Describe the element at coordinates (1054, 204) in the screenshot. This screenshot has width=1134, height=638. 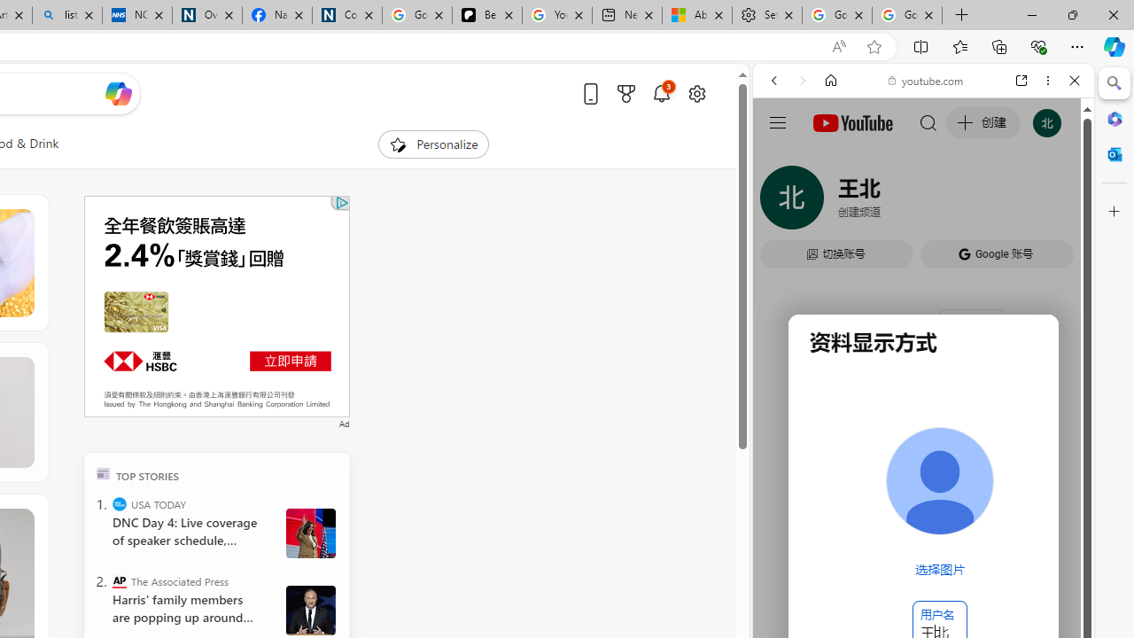
I see `Class: b_serphb` at that location.